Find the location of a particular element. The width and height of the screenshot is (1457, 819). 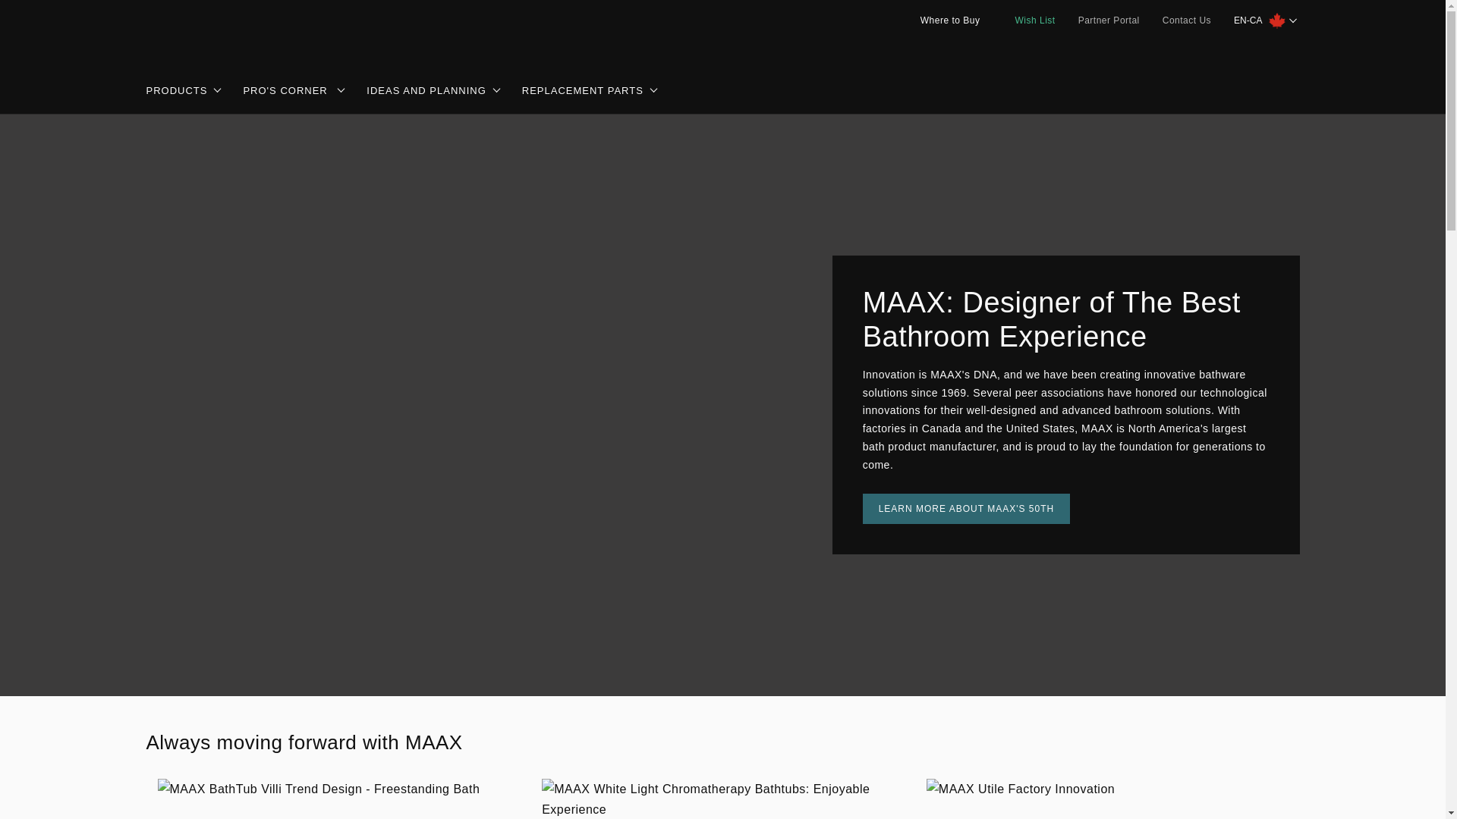

MAAX Canada is located at coordinates (199, 33).